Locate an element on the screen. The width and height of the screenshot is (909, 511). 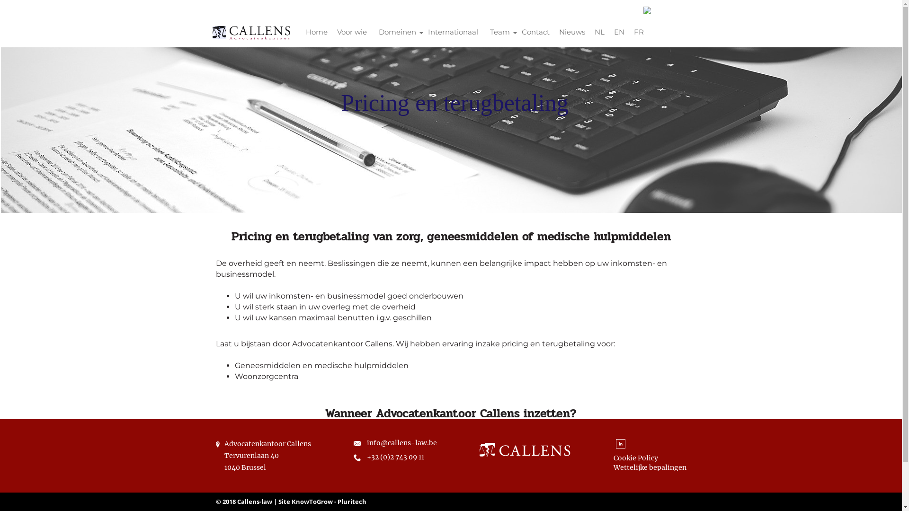
FR is located at coordinates (638, 32).